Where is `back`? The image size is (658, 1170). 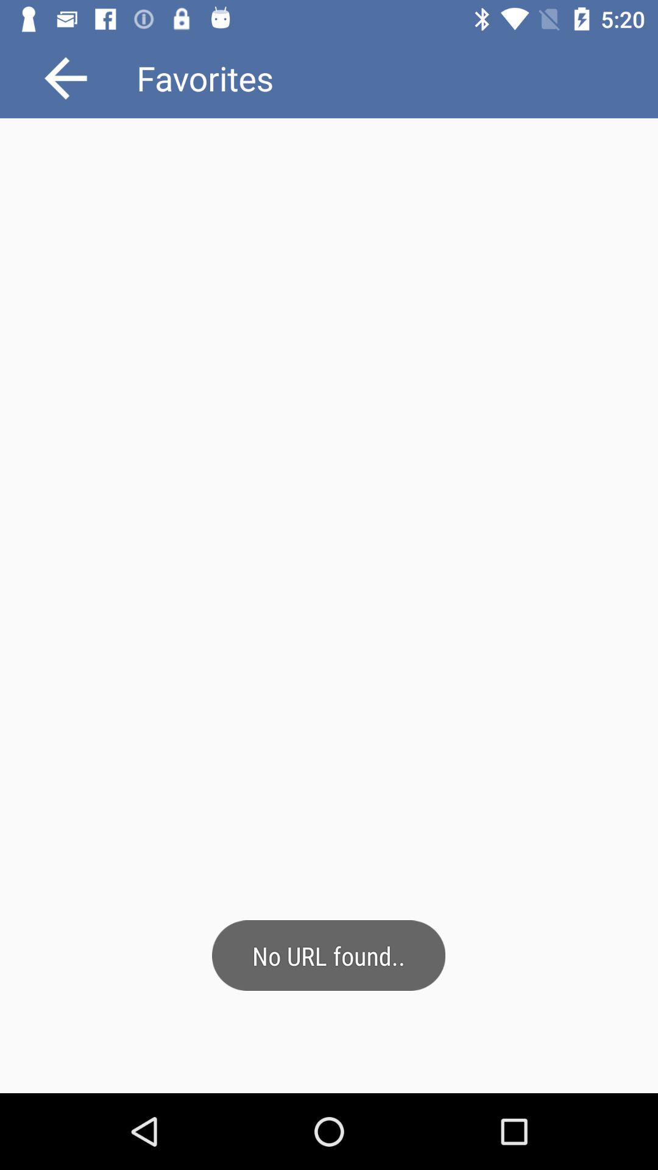
back is located at coordinates (66, 78).